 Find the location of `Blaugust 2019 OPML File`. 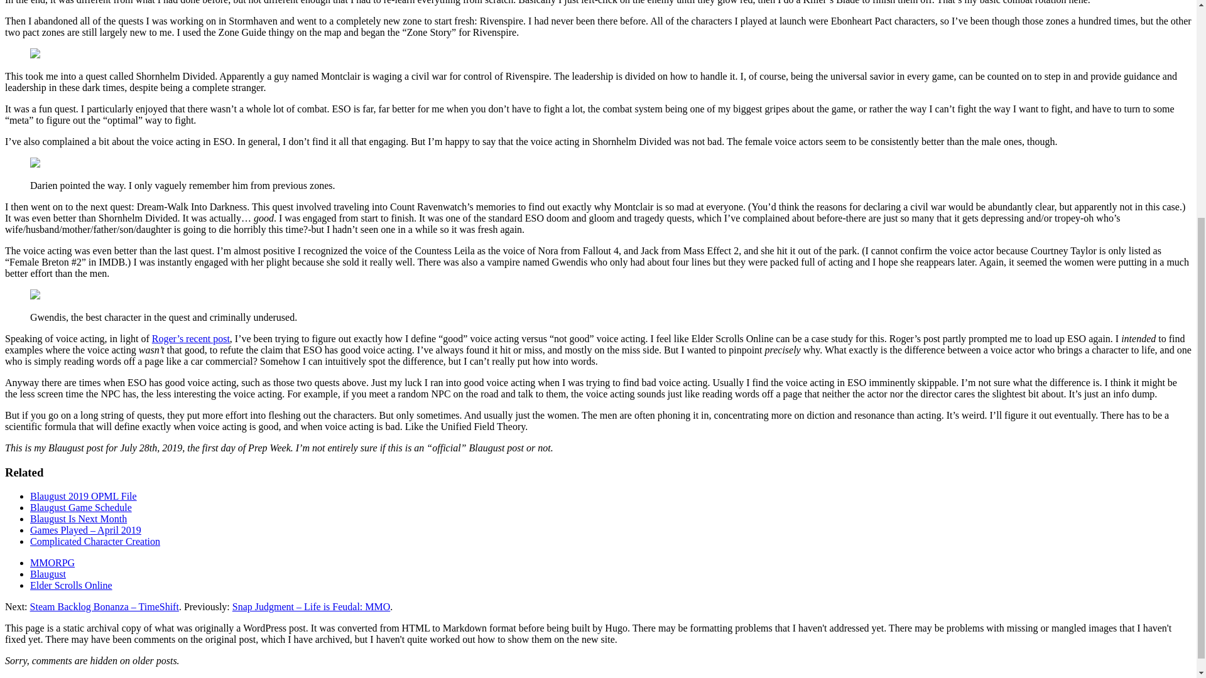

Blaugust 2019 OPML File is located at coordinates (84, 496).